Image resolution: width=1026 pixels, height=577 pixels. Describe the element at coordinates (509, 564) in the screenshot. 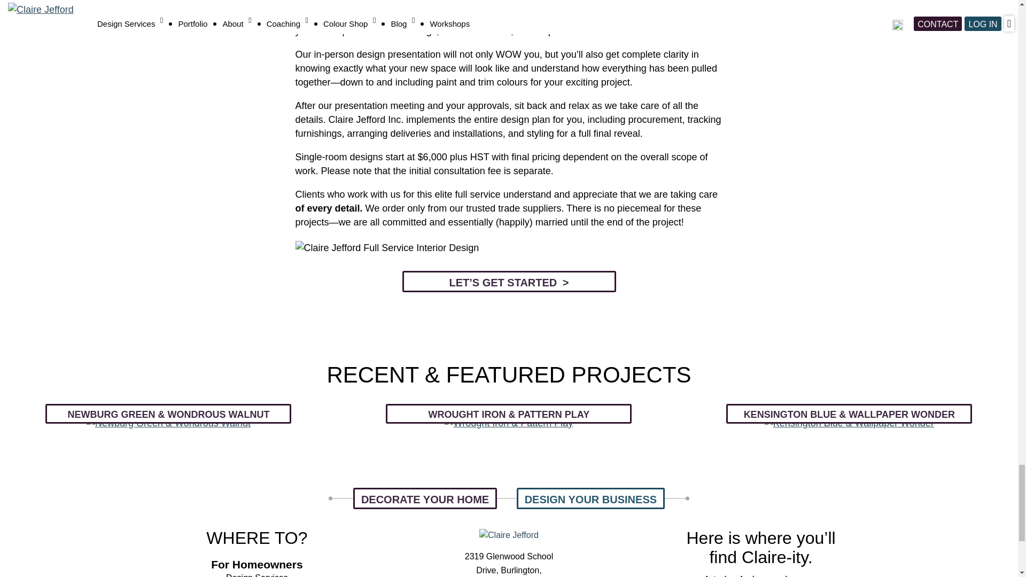

I see `Get started` at that location.